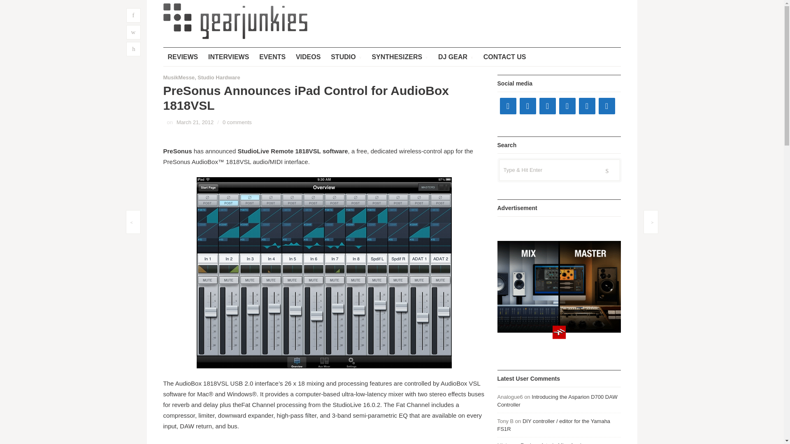  I want to click on REVIEWS, so click(182, 57).